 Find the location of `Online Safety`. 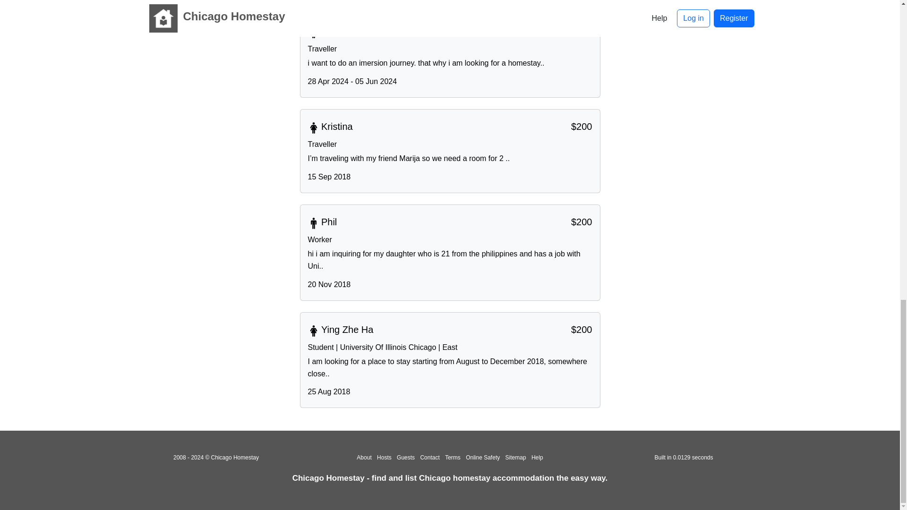

Online Safety is located at coordinates (483, 458).